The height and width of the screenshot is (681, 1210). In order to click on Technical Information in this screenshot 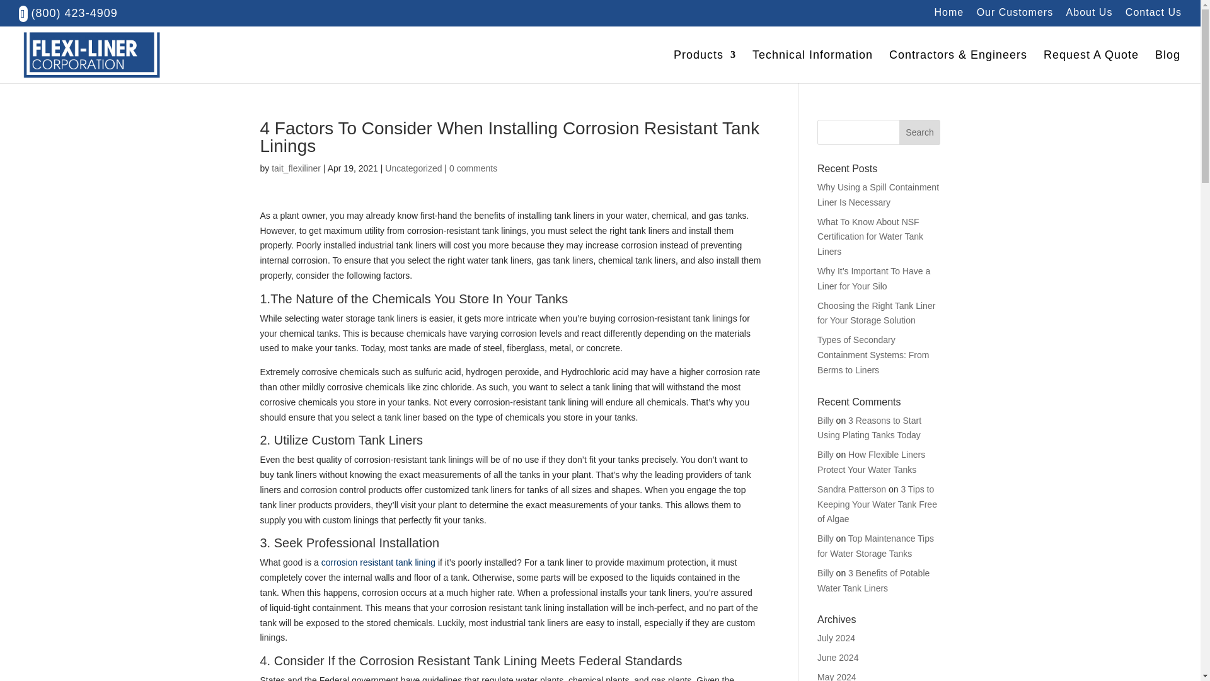, I will do `click(812, 66)`.